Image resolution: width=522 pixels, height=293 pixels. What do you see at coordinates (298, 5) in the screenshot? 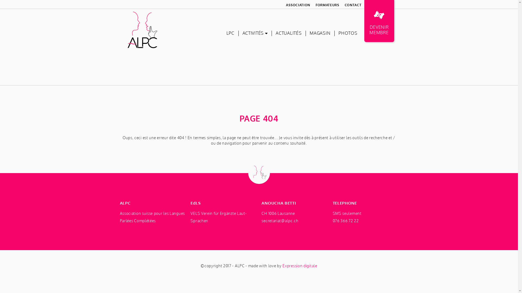
I see `ASSOCIATION` at bounding box center [298, 5].